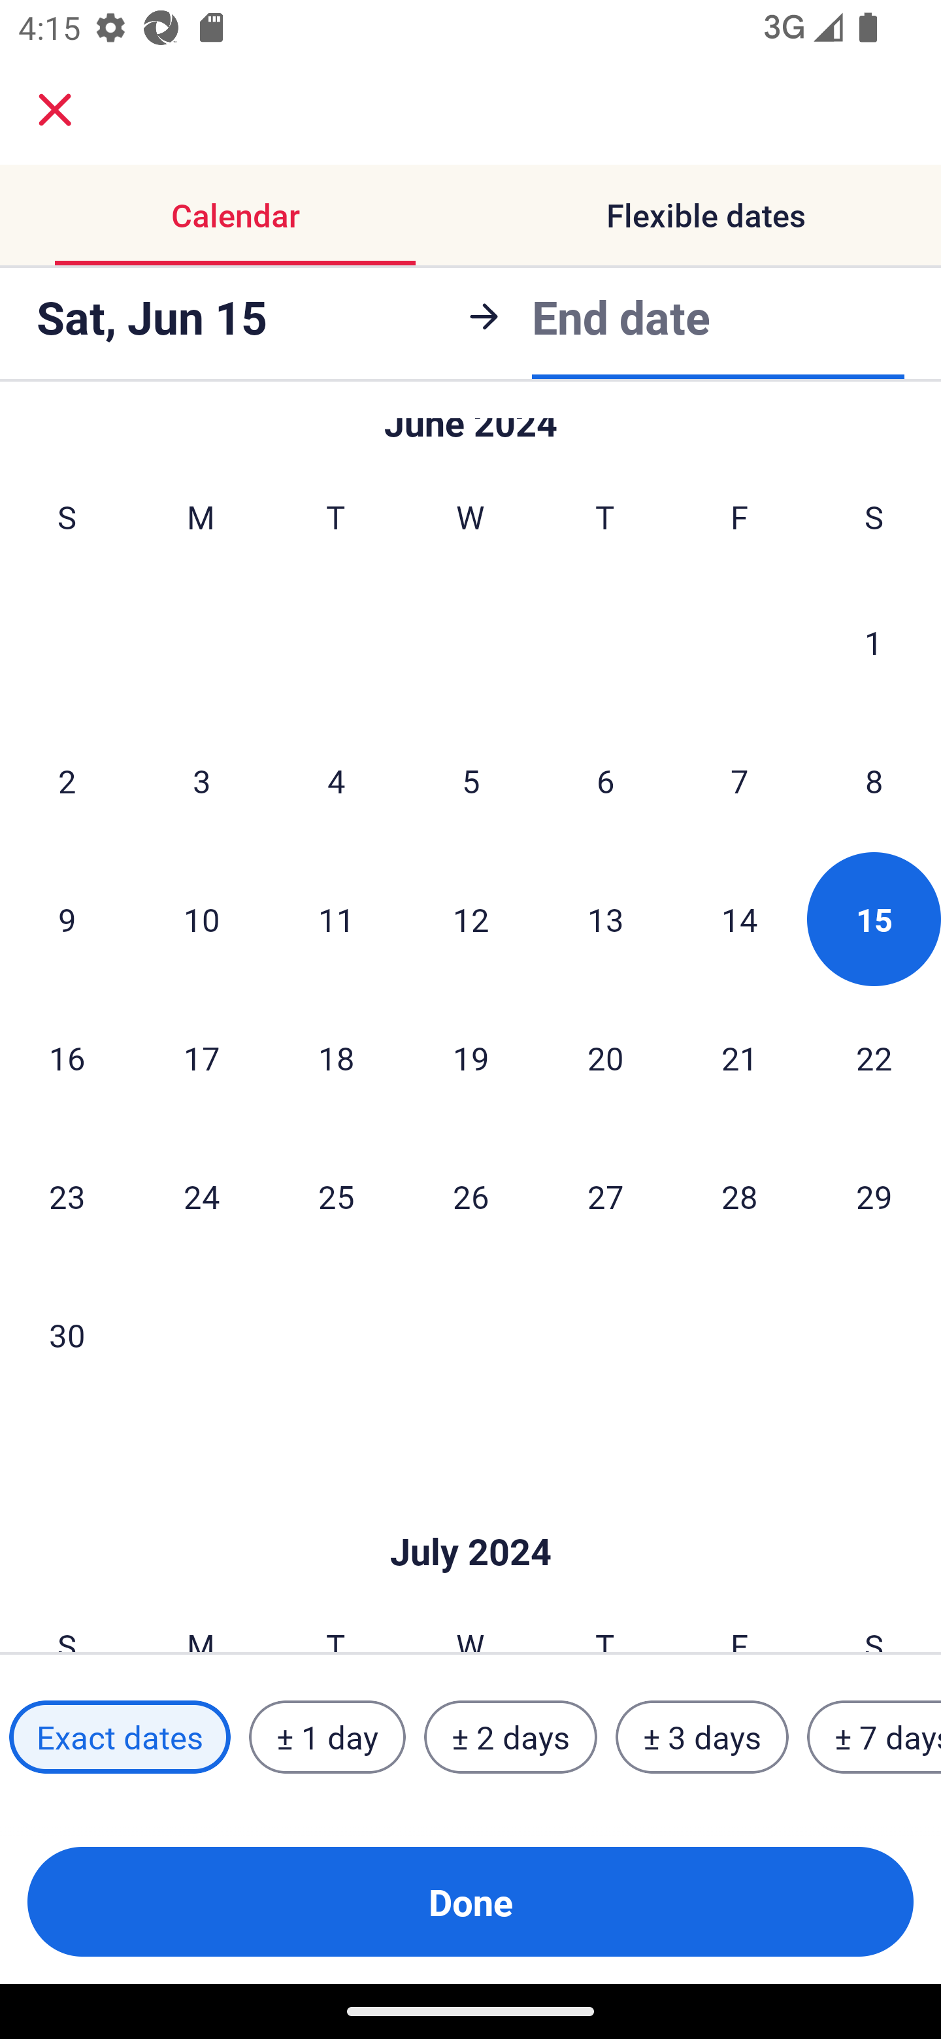 The height and width of the screenshot is (2039, 941). What do you see at coordinates (336, 920) in the screenshot?
I see `11 Tuesday, June 11, 2024` at bounding box center [336, 920].